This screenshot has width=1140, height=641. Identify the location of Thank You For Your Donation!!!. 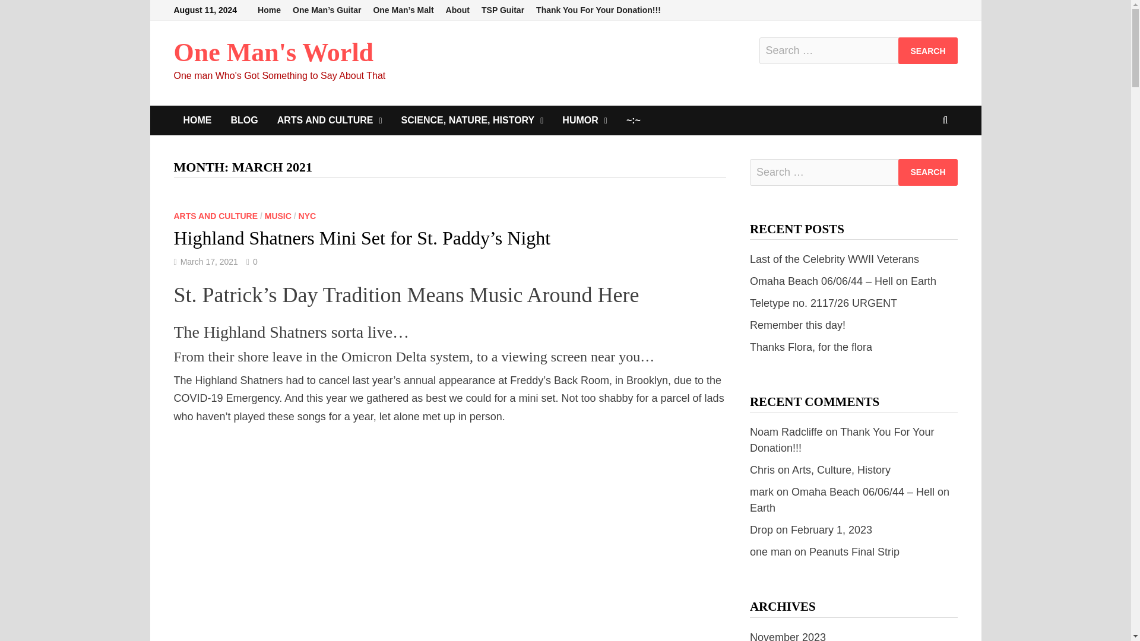
(598, 10).